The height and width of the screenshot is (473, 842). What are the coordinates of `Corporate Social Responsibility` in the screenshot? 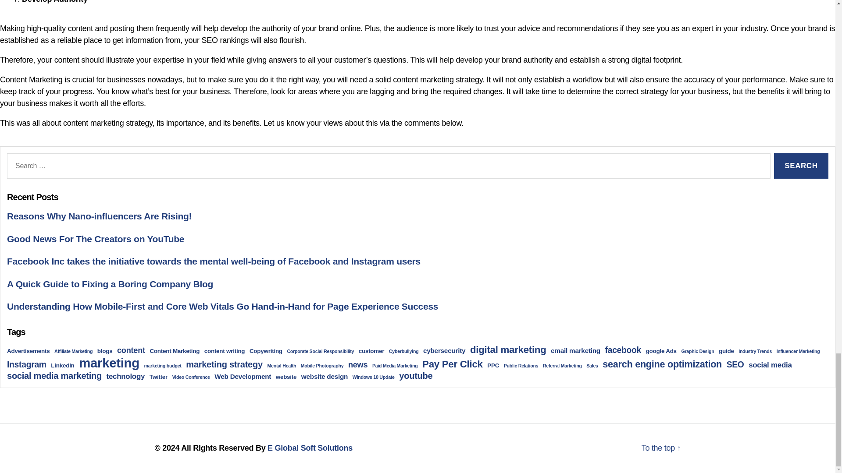 It's located at (320, 351).